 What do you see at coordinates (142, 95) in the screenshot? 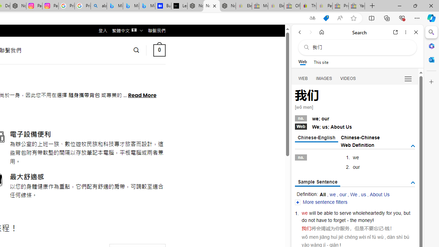
I see `Read More` at bounding box center [142, 95].